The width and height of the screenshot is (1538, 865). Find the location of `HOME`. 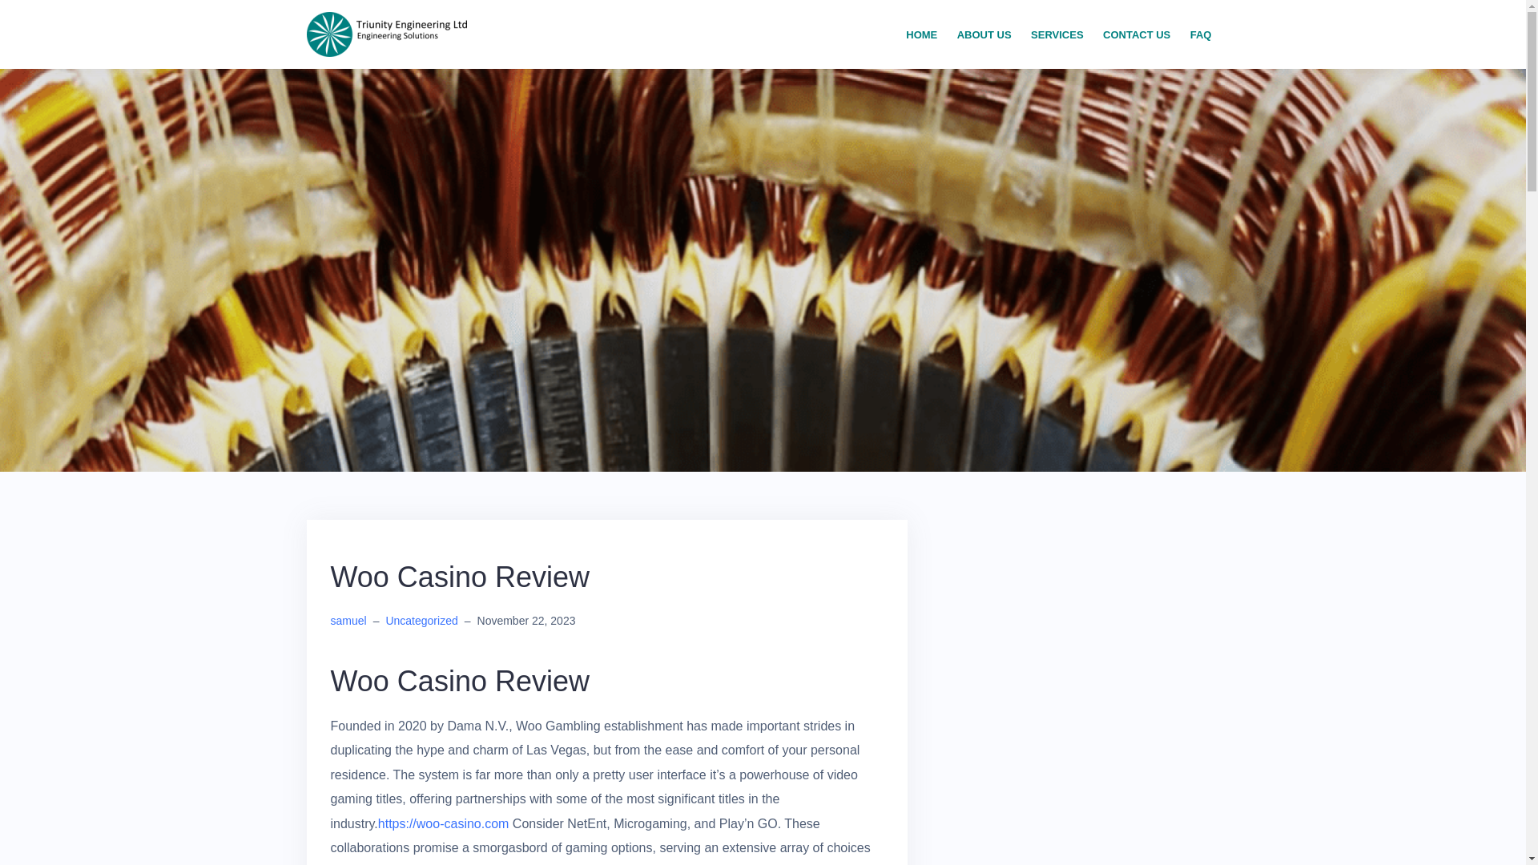

HOME is located at coordinates (921, 35).